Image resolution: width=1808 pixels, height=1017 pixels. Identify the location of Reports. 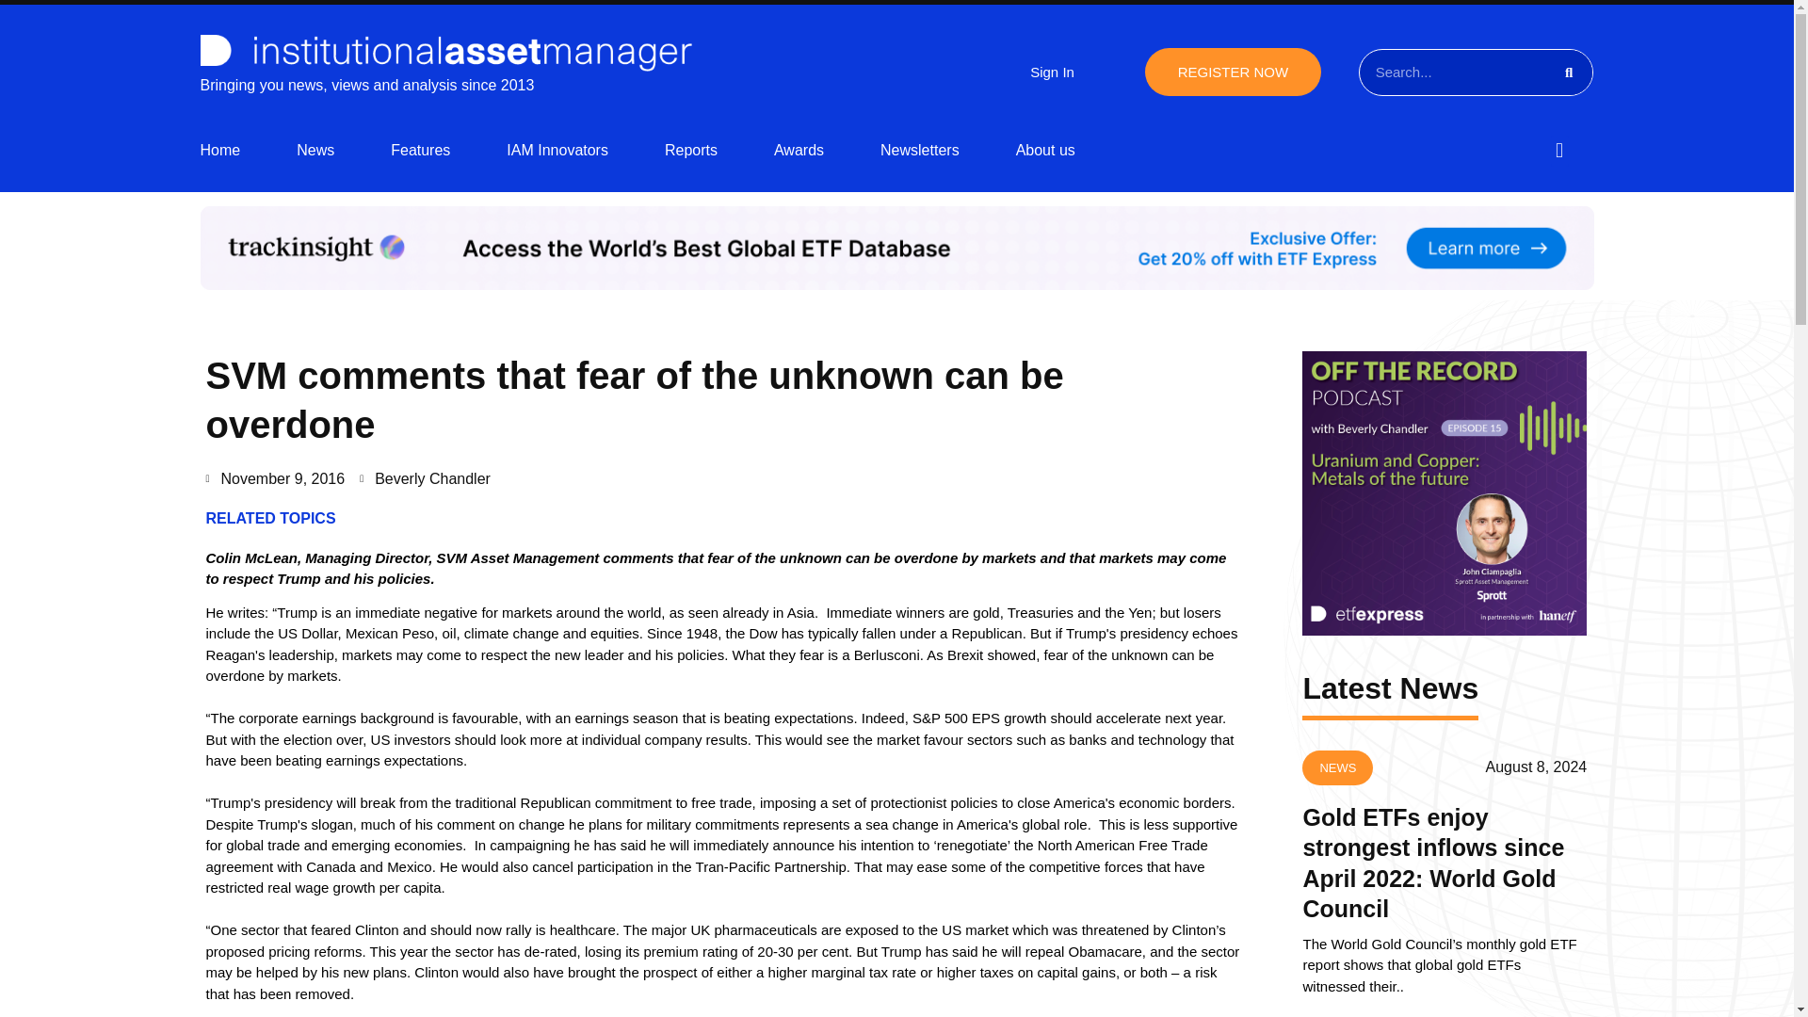
(691, 151).